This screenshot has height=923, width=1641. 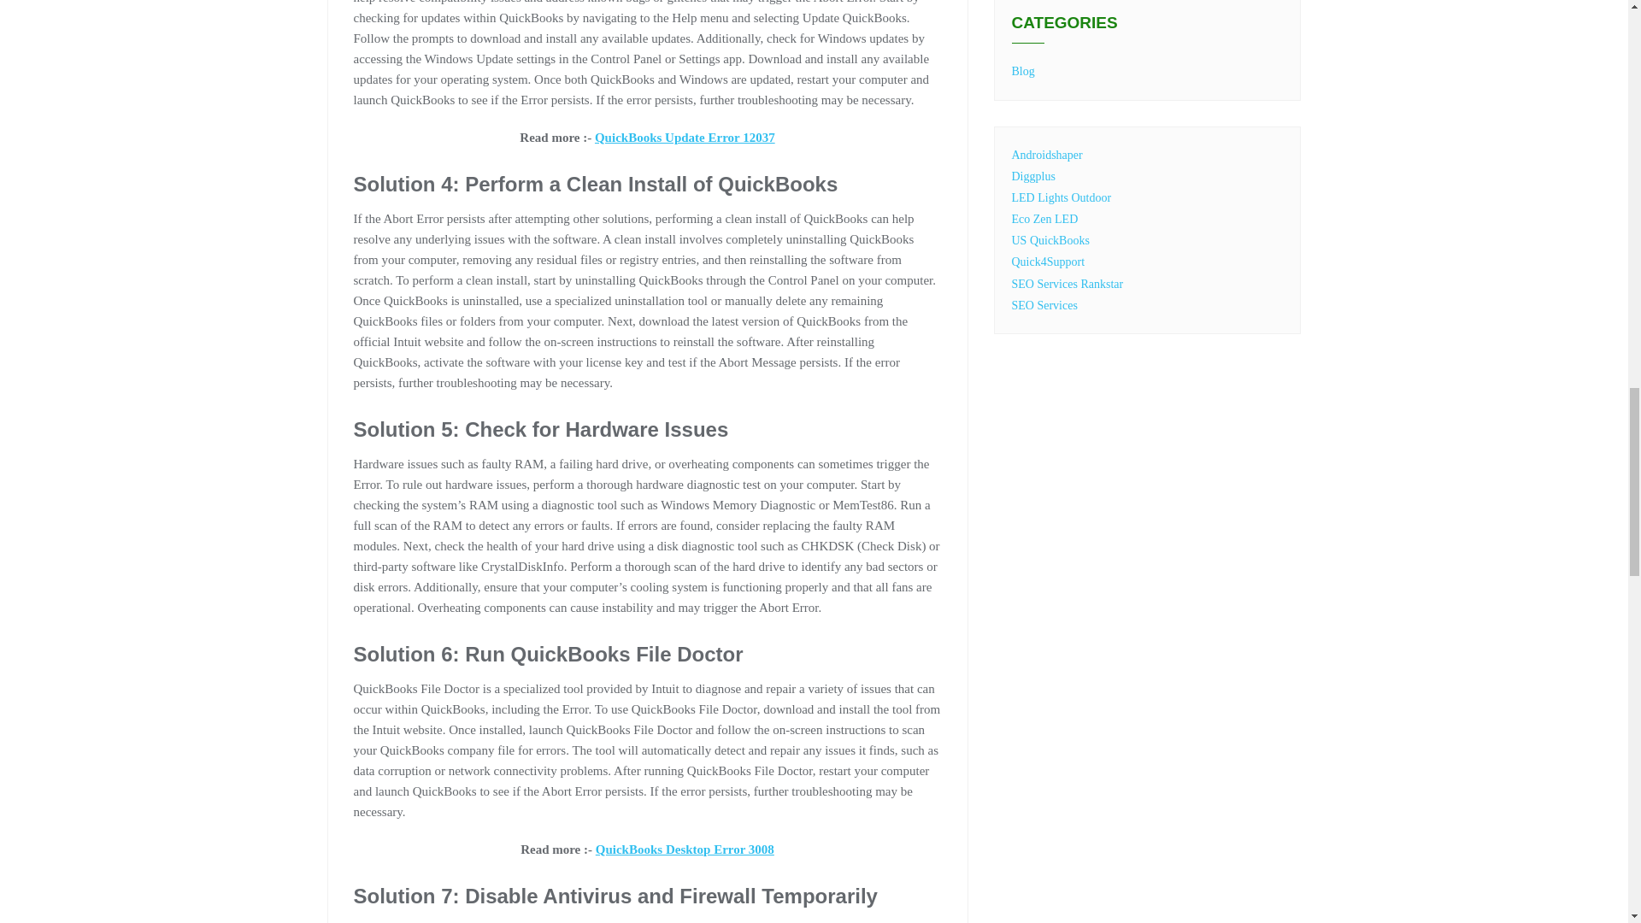 What do you see at coordinates (684, 137) in the screenshot?
I see `QuickBooks Update Error 12037` at bounding box center [684, 137].